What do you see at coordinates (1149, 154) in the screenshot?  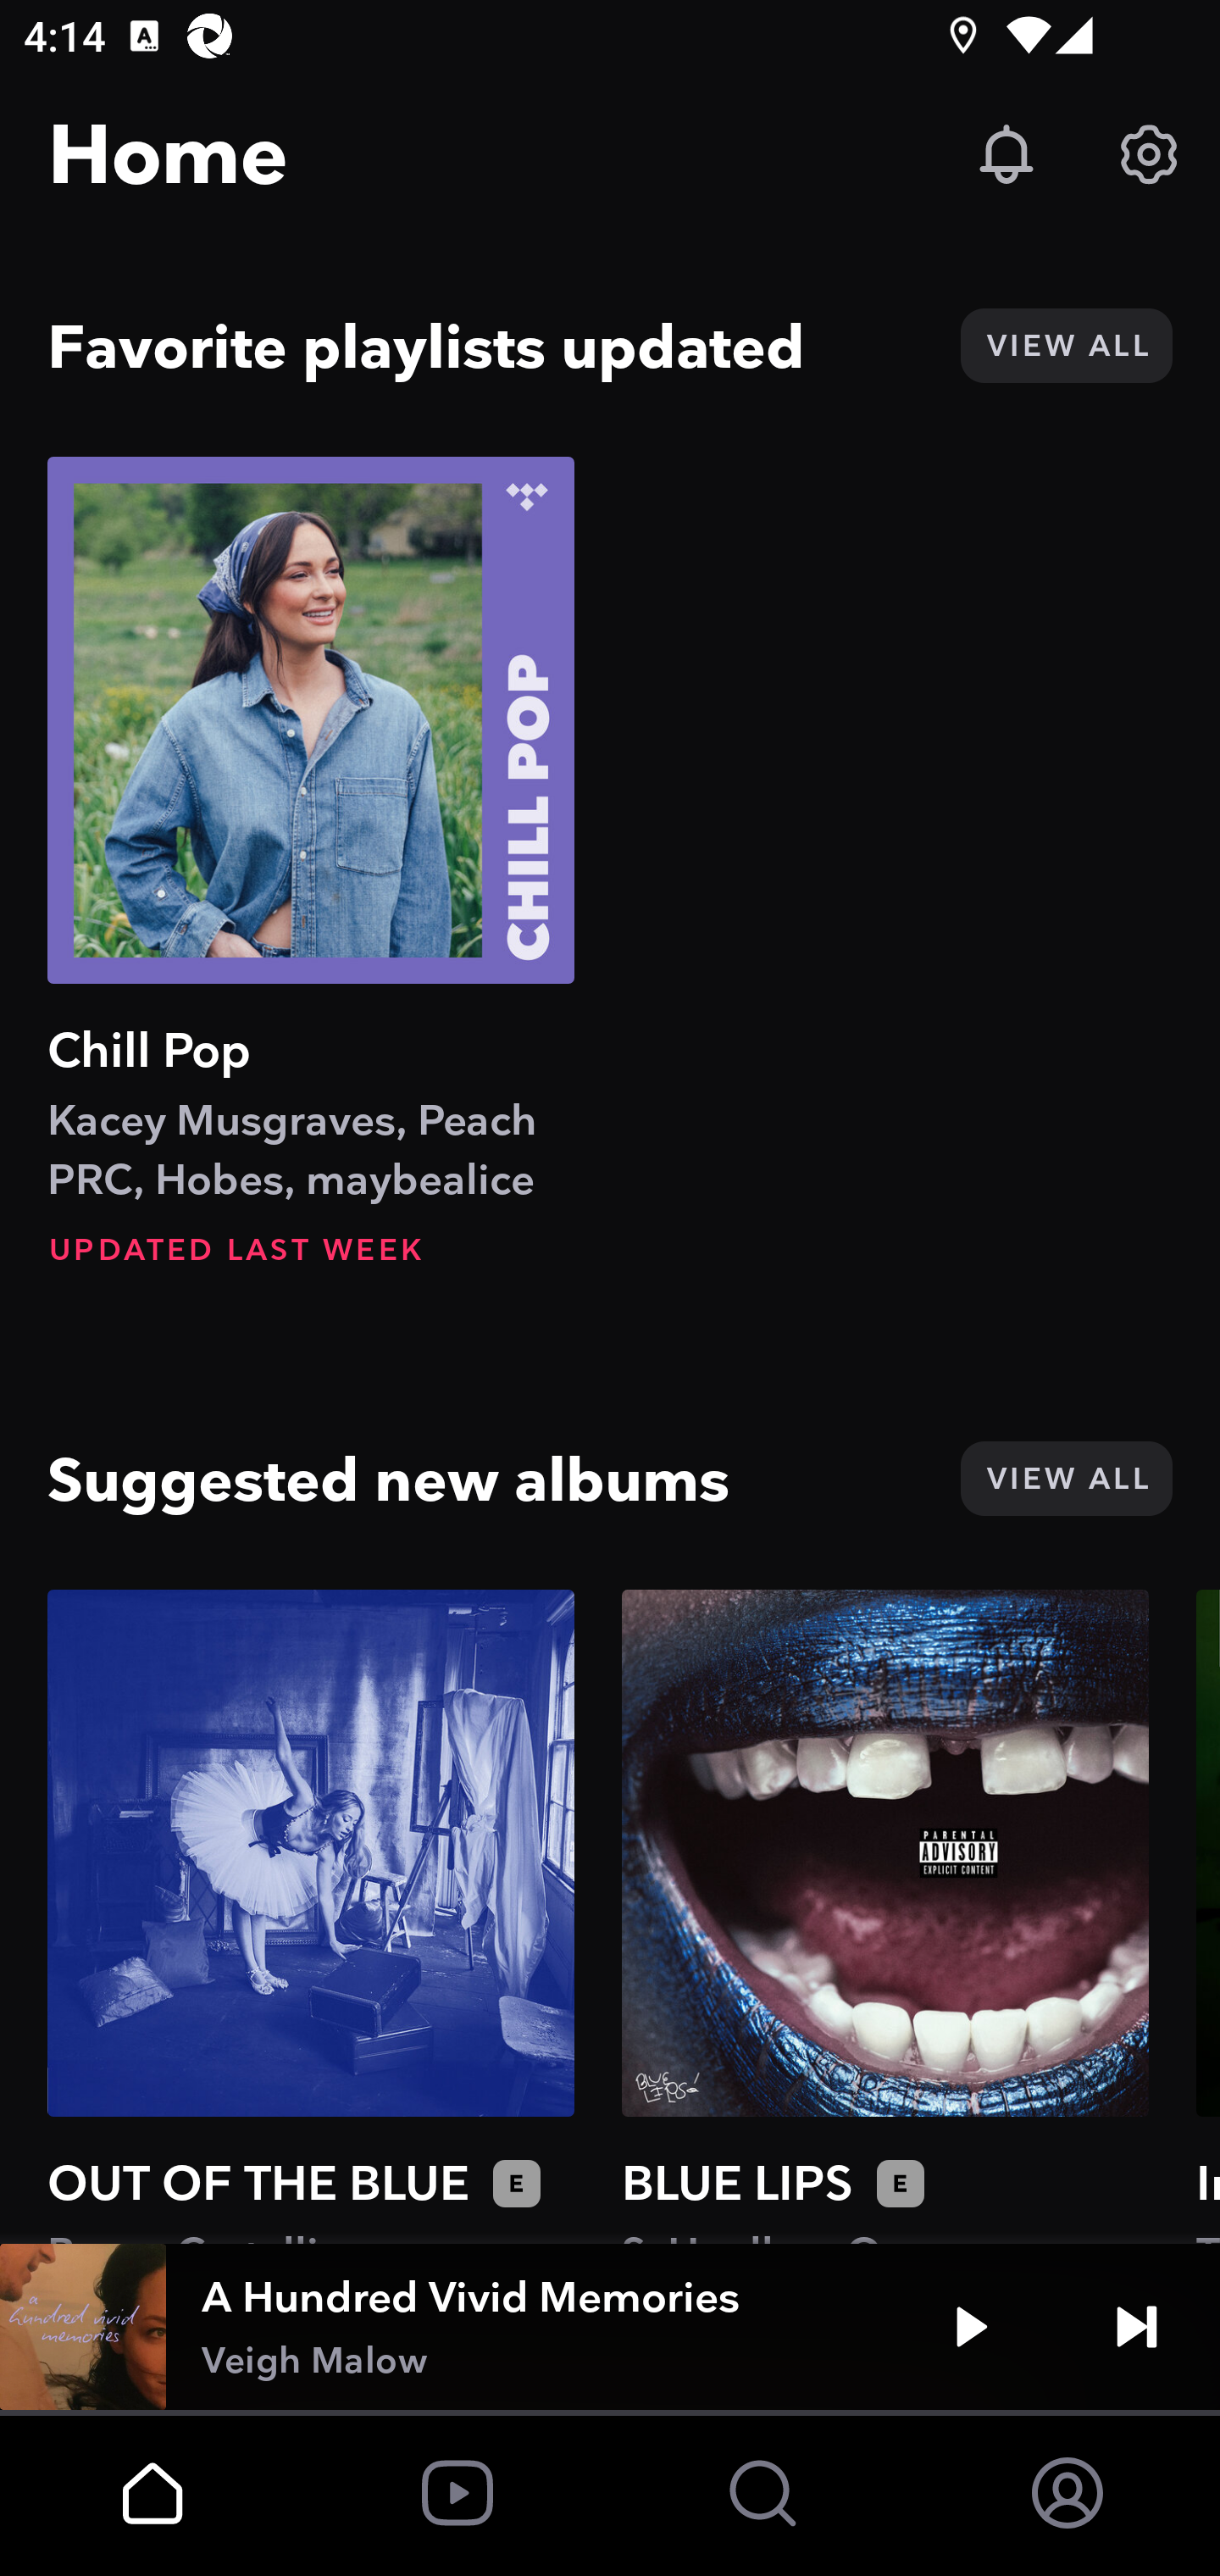 I see `Settings` at bounding box center [1149, 154].